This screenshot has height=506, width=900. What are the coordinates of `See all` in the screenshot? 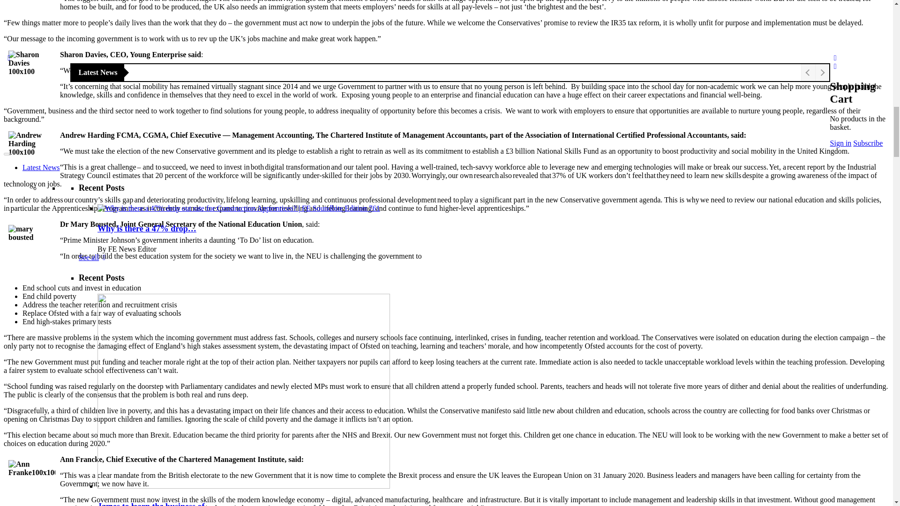 It's located at (94, 69).